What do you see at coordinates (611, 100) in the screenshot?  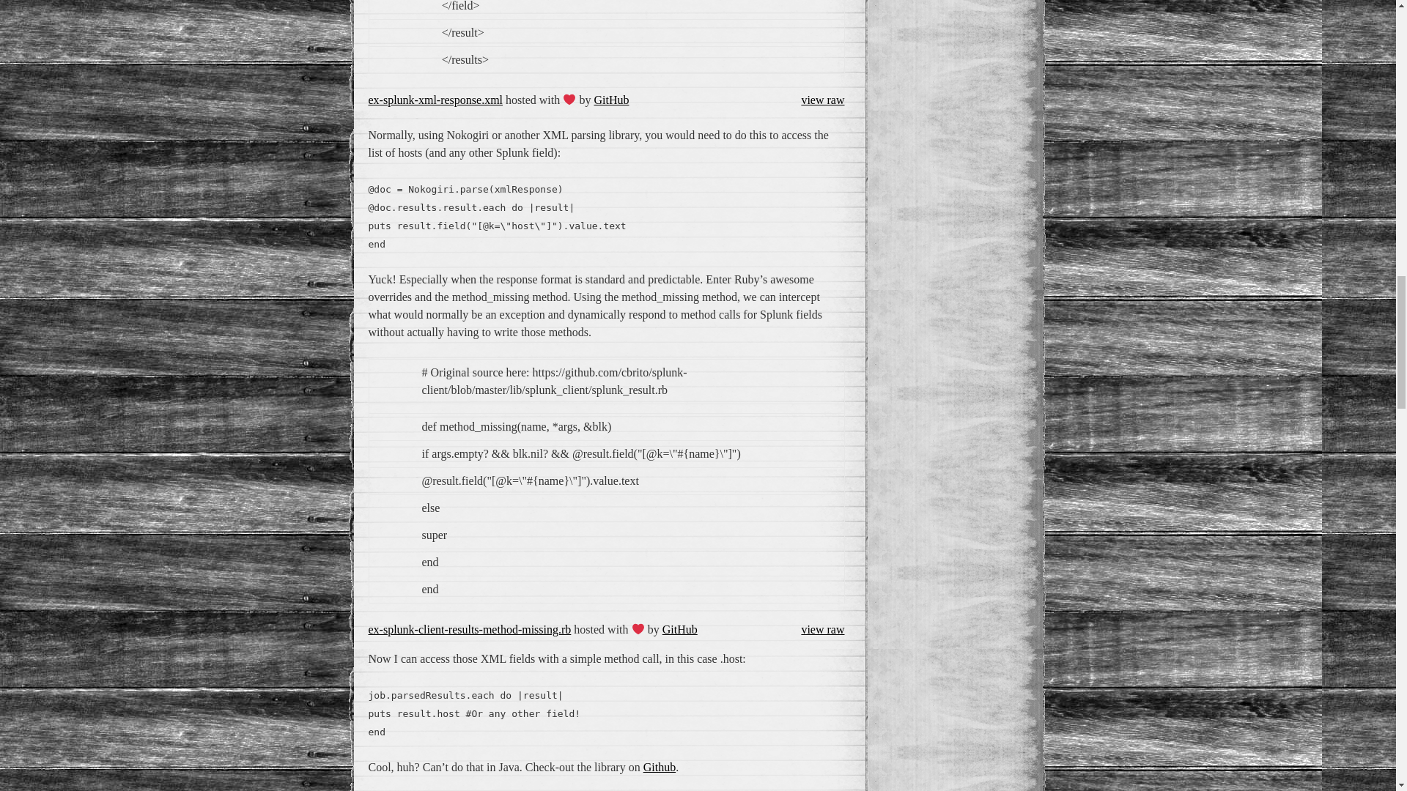 I see `GitHub` at bounding box center [611, 100].